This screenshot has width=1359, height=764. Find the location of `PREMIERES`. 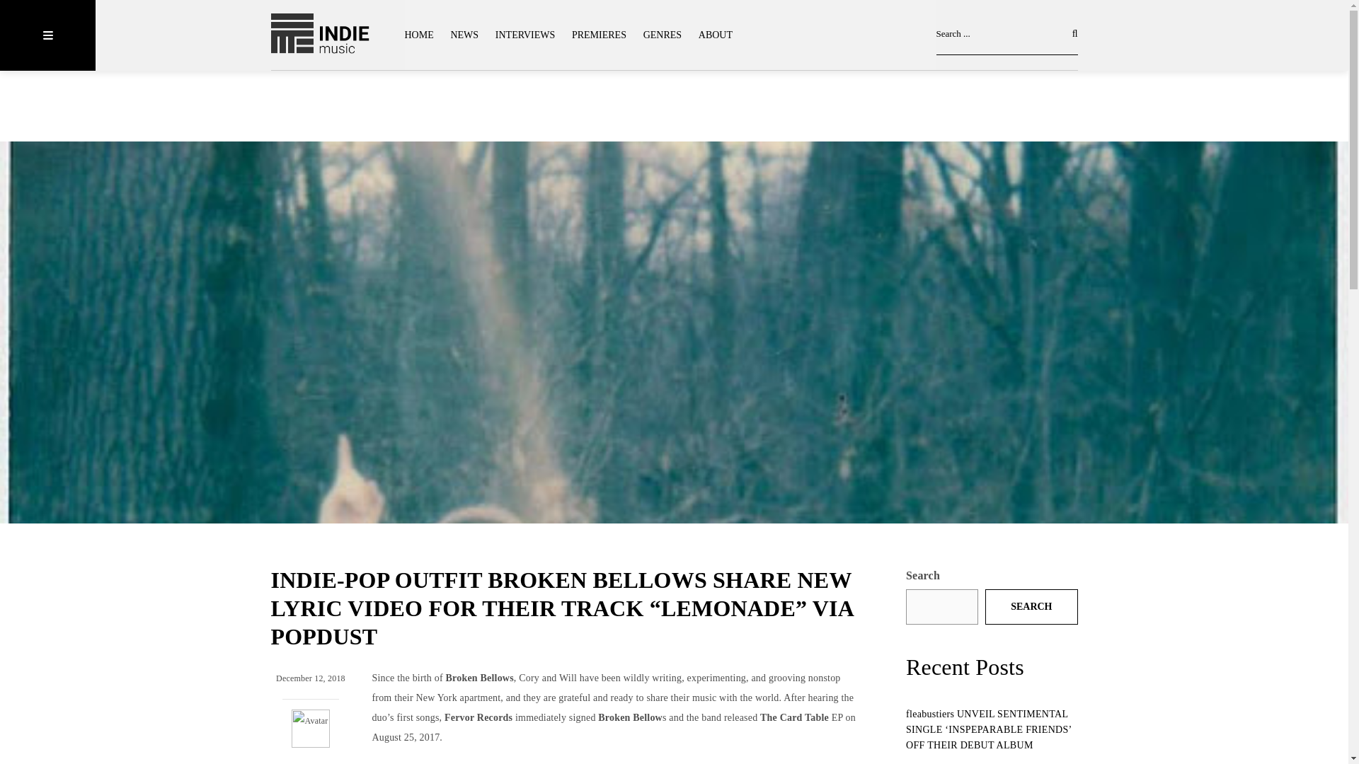

PREMIERES is located at coordinates (599, 35).